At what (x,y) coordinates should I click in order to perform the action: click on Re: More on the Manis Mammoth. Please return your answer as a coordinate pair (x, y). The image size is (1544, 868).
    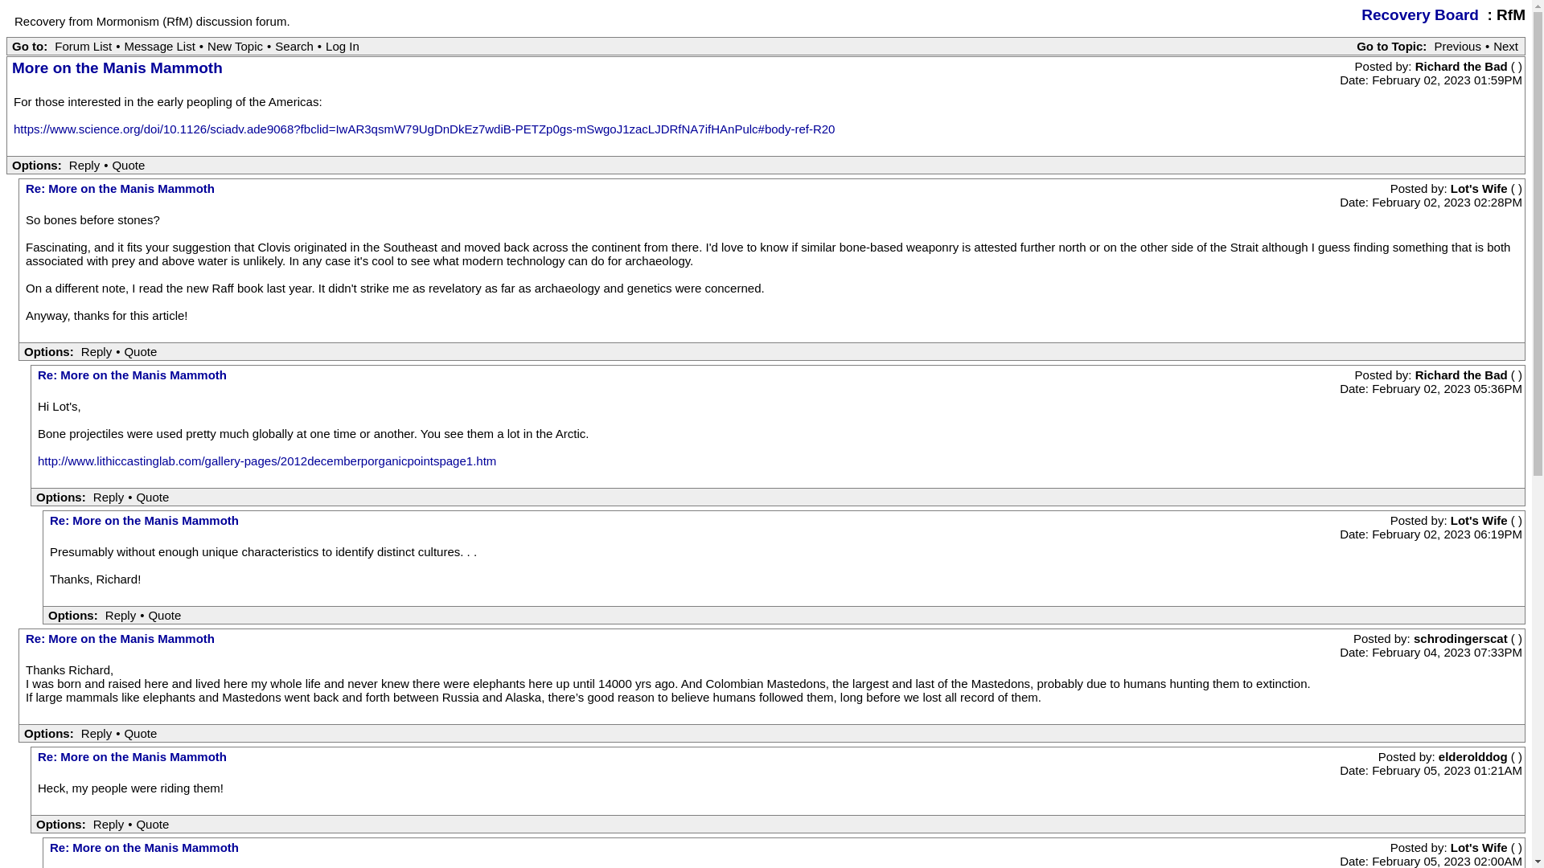
    Looking at the image, I should click on (120, 188).